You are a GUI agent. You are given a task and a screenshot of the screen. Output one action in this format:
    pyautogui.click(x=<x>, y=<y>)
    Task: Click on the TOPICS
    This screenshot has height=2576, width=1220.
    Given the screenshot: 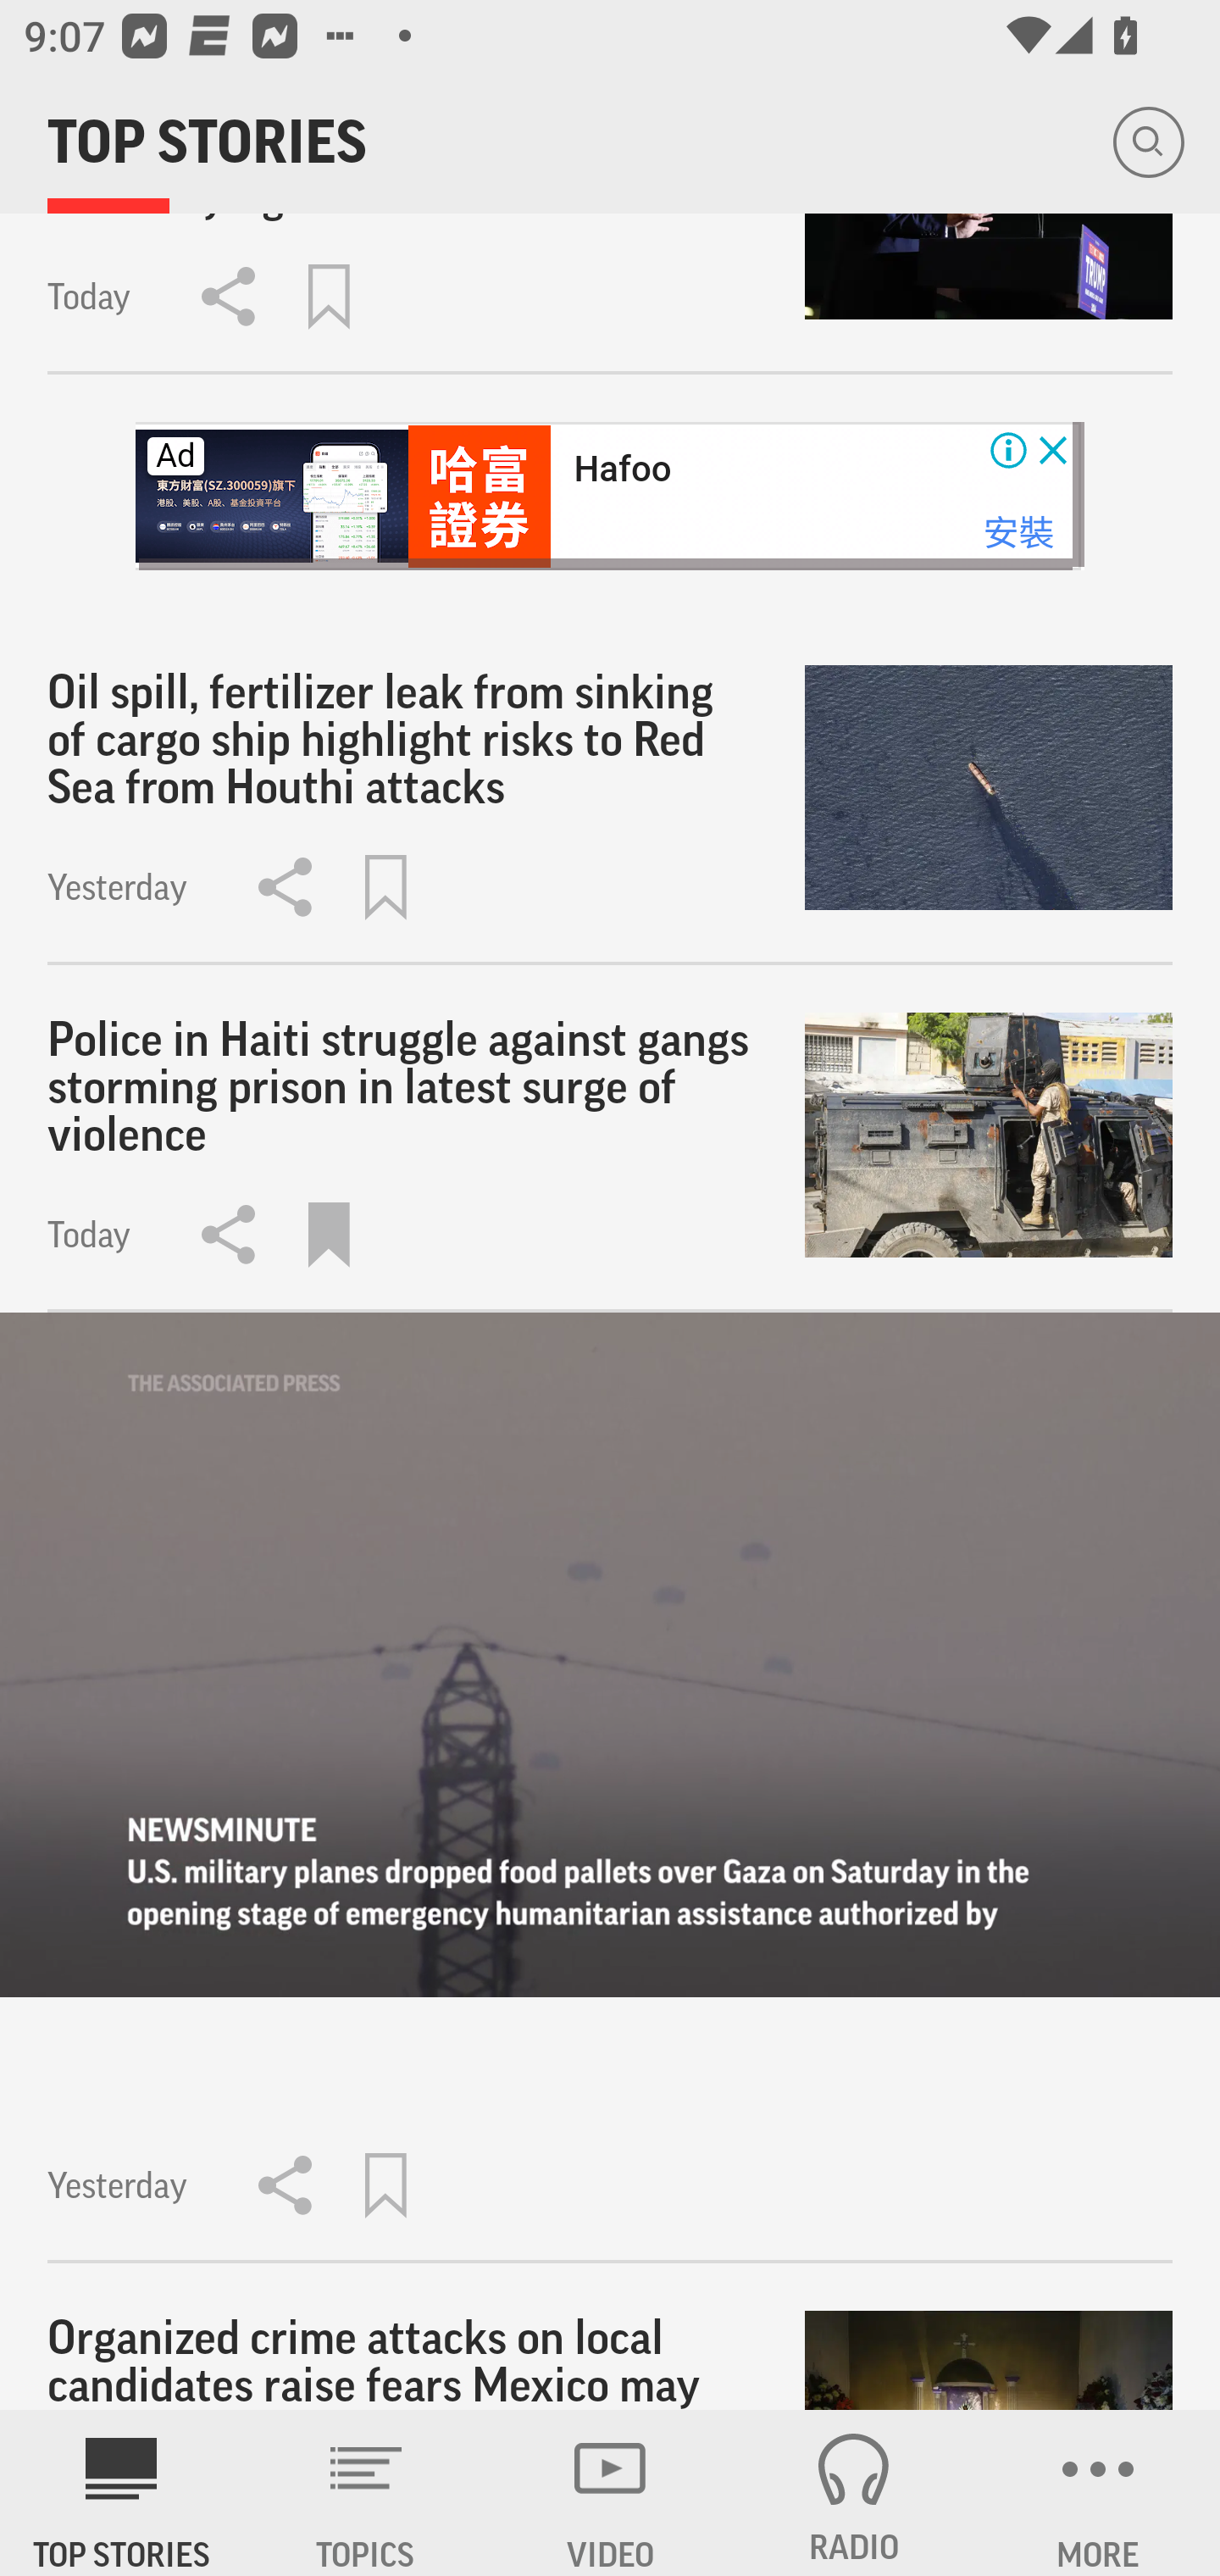 What is the action you would take?
    pyautogui.click(x=366, y=2493)
    